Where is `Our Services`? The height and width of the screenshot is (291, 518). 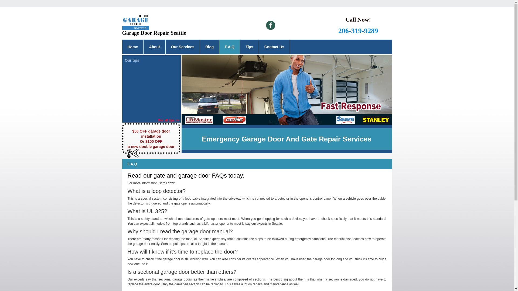
Our Services is located at coordinates (182, 47).